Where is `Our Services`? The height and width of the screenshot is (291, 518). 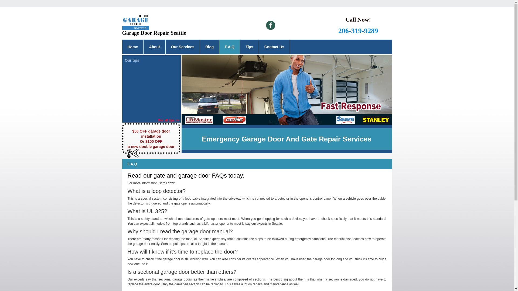
Our Services is located at coordinates (182, 47).